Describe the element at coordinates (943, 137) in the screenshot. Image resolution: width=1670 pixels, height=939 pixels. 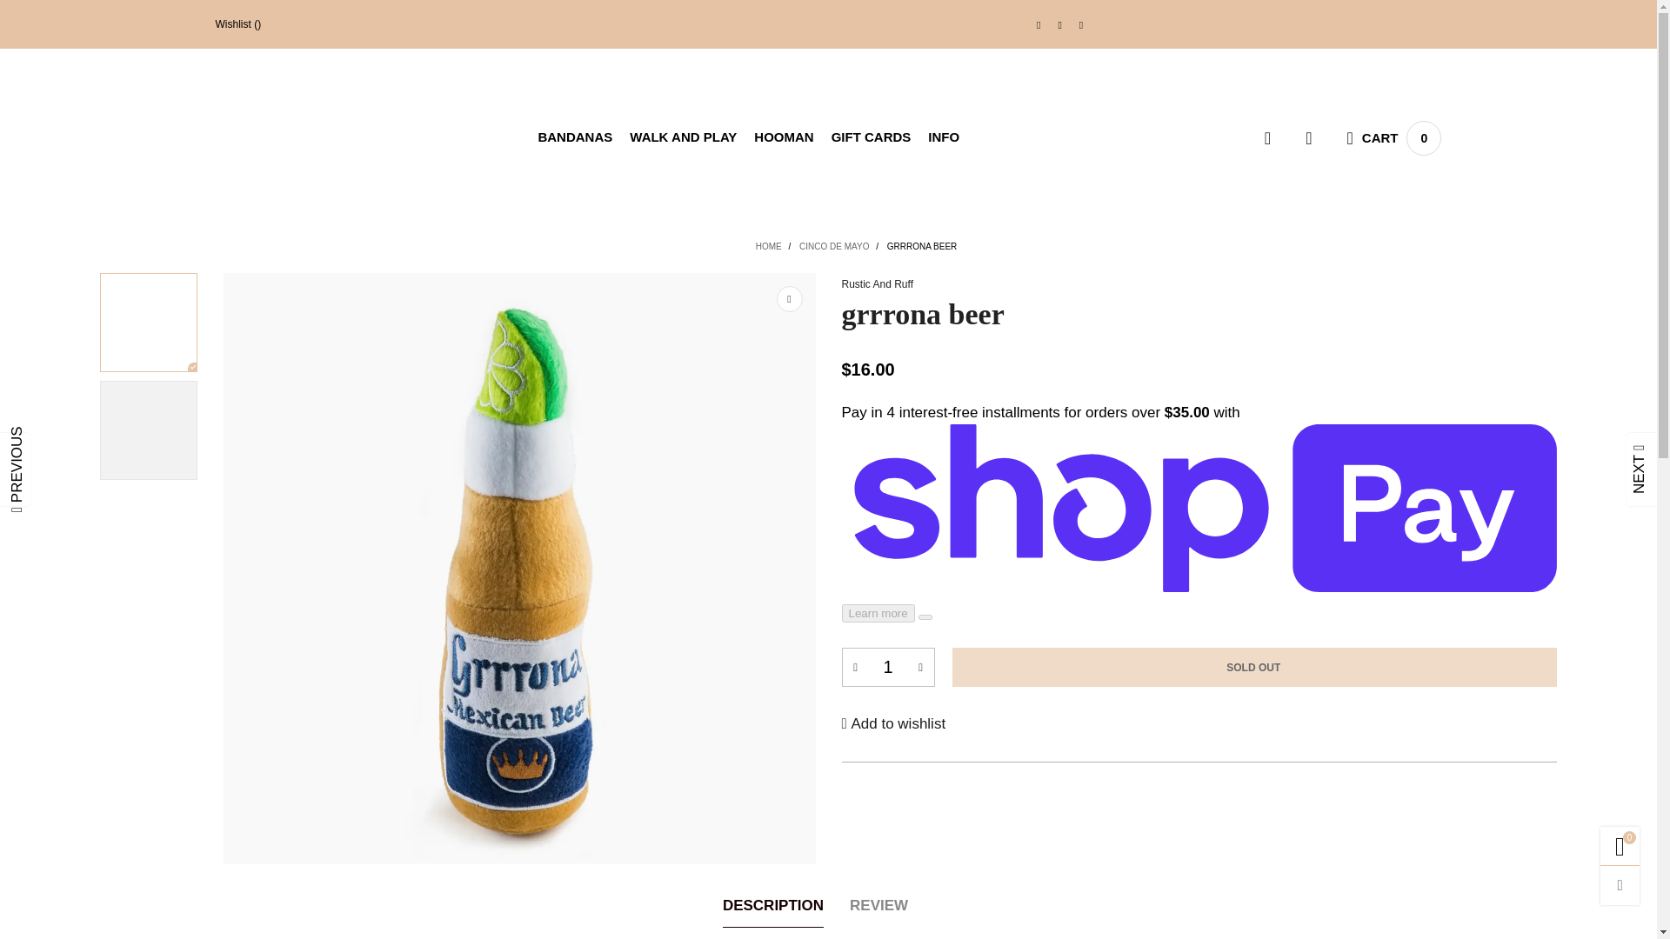
I see `GIFT CARDS` at that location.